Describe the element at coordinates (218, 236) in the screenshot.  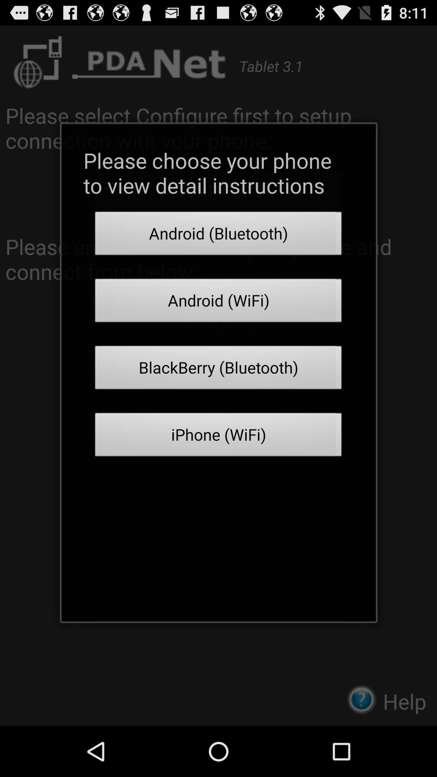
I see `tap the button above android (wifi)` at that location.